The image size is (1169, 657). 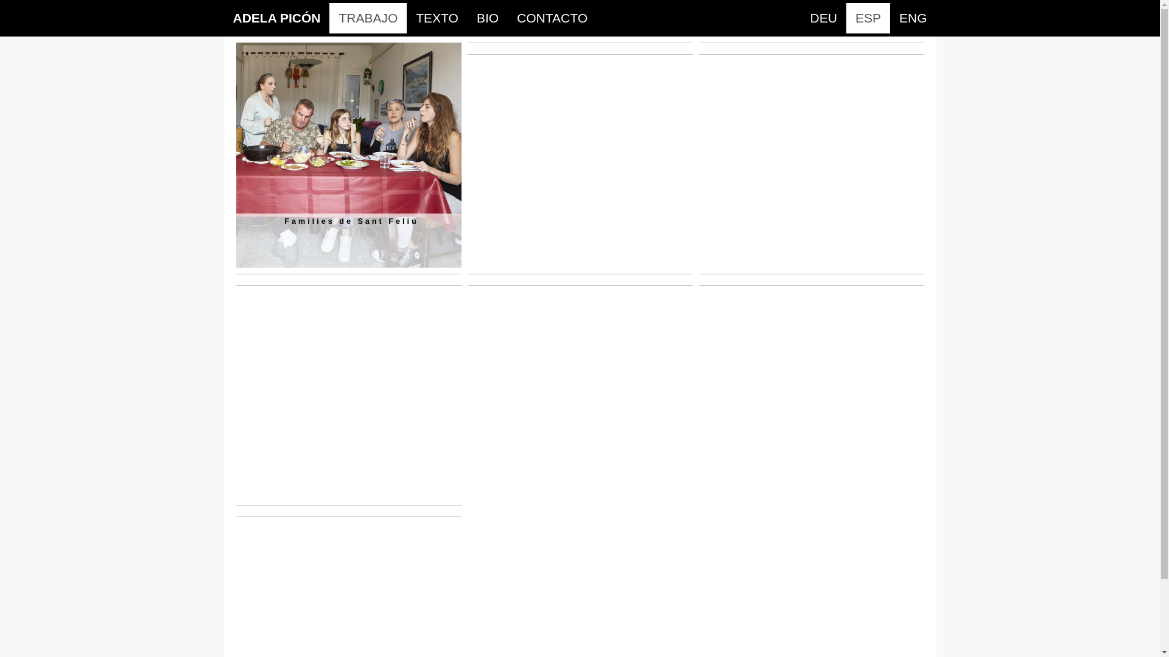 What do you see at coordinates (437, 18) in the screenshot?
I see `TEXTO` at bounding box center [437, 18].